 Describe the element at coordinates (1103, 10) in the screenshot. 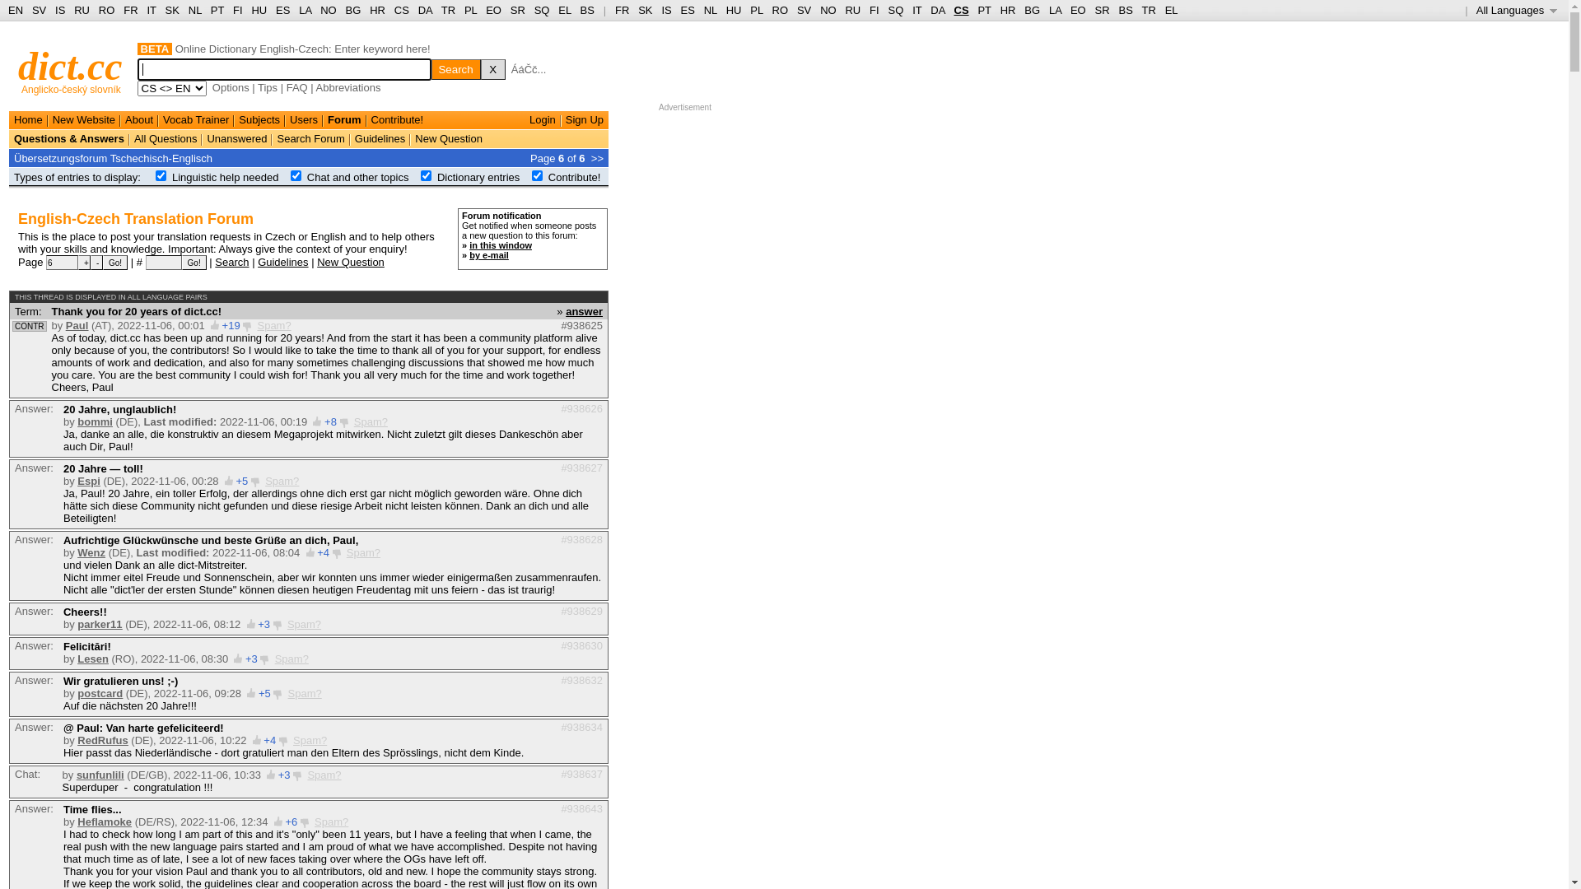

I see `SR` at that location.